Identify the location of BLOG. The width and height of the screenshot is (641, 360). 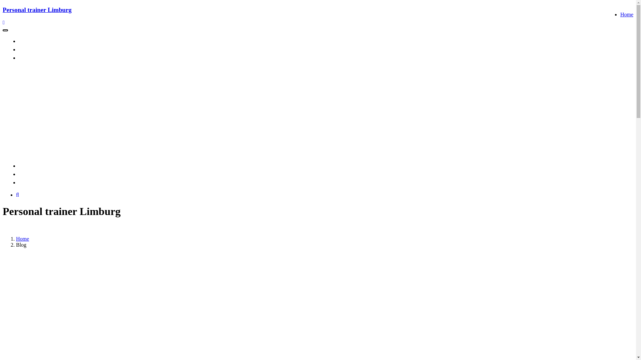
(29, 183).